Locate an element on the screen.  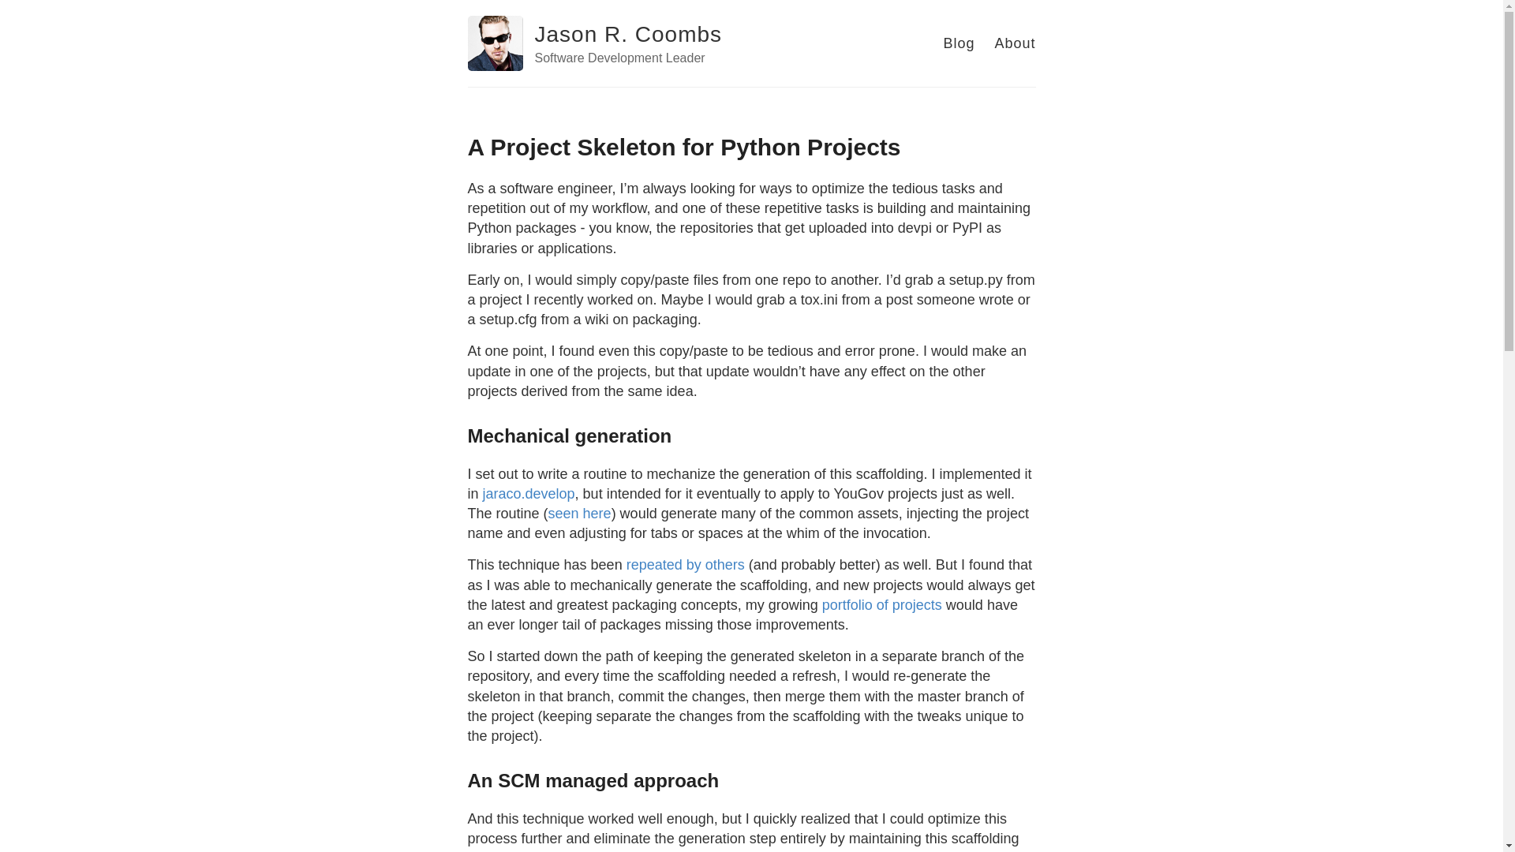
Jason R. Coombs is located at coordinates (628, 35).